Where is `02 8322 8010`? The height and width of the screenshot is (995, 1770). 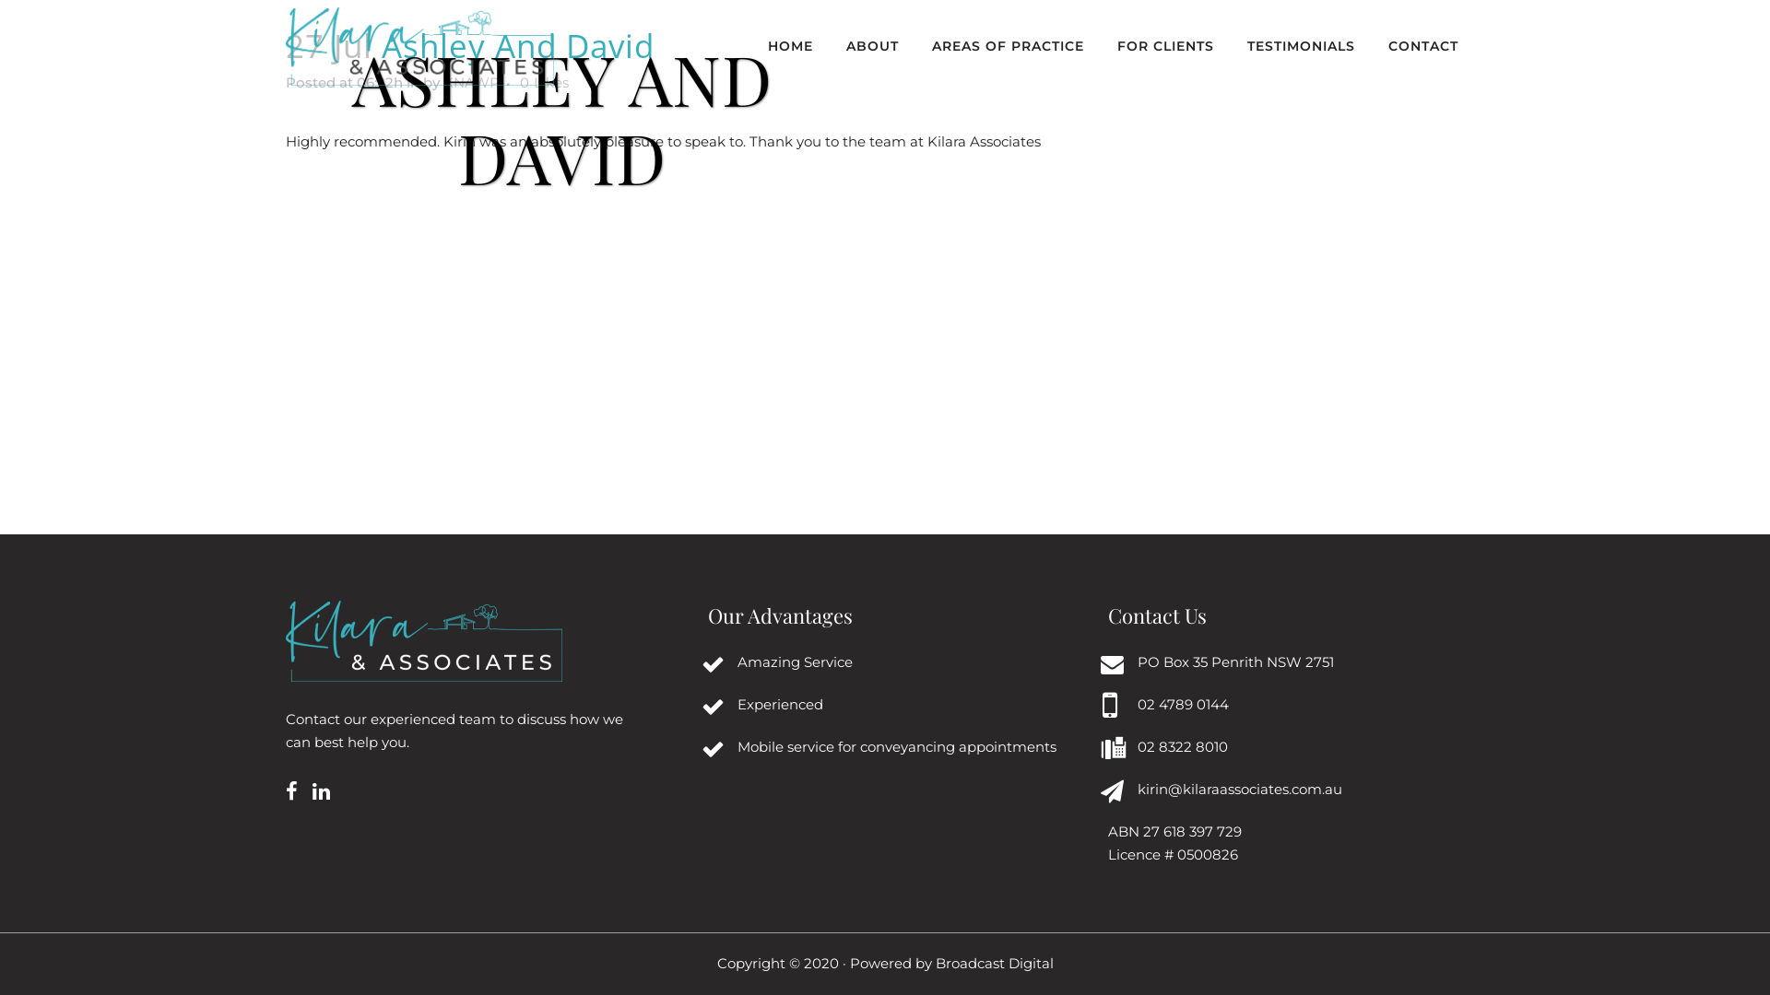 02 8322 8010 is located at coordinates (1183, 746).